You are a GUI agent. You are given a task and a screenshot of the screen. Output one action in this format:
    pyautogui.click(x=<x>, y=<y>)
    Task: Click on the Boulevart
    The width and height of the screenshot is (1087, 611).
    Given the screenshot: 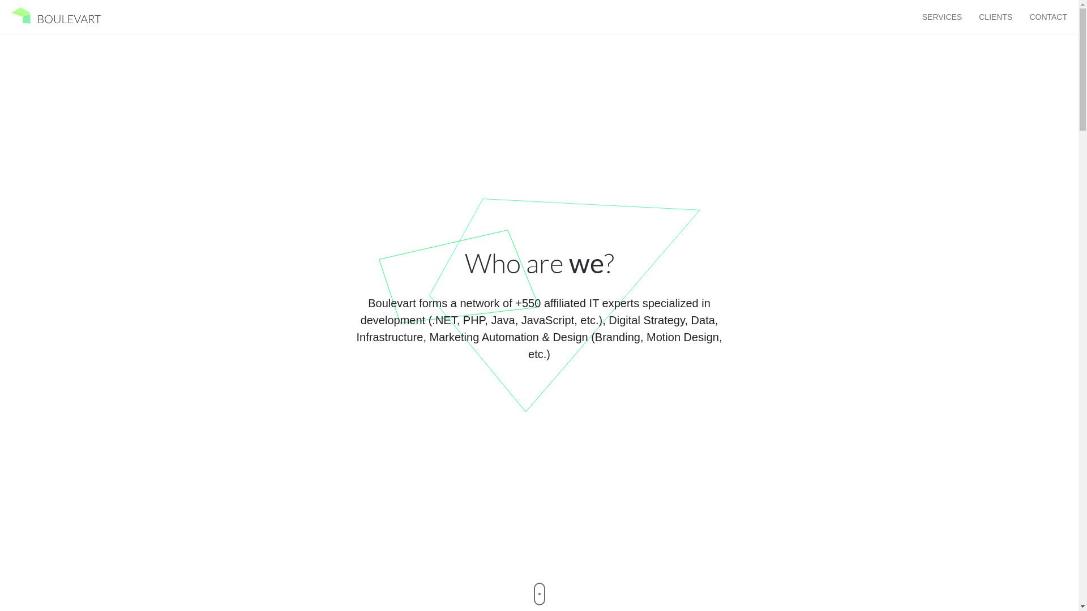 What is the action you would take?
    pyautogui.click(x=57, y=16)
    